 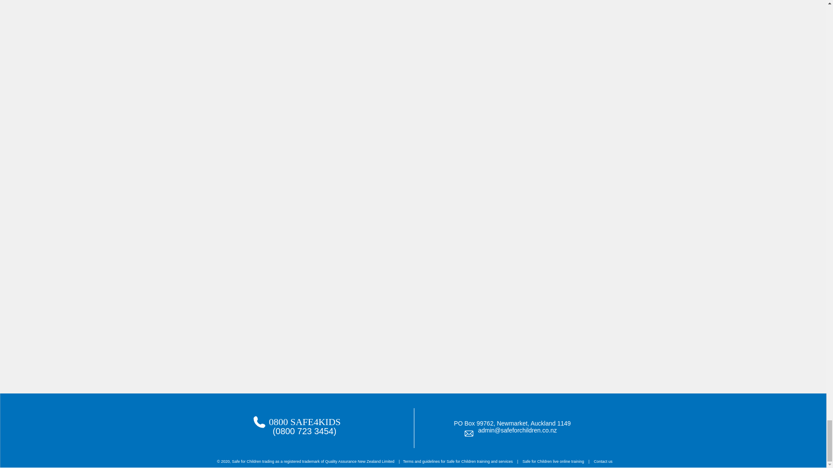 I want to click on Contact us, so click(x=603, y=461).